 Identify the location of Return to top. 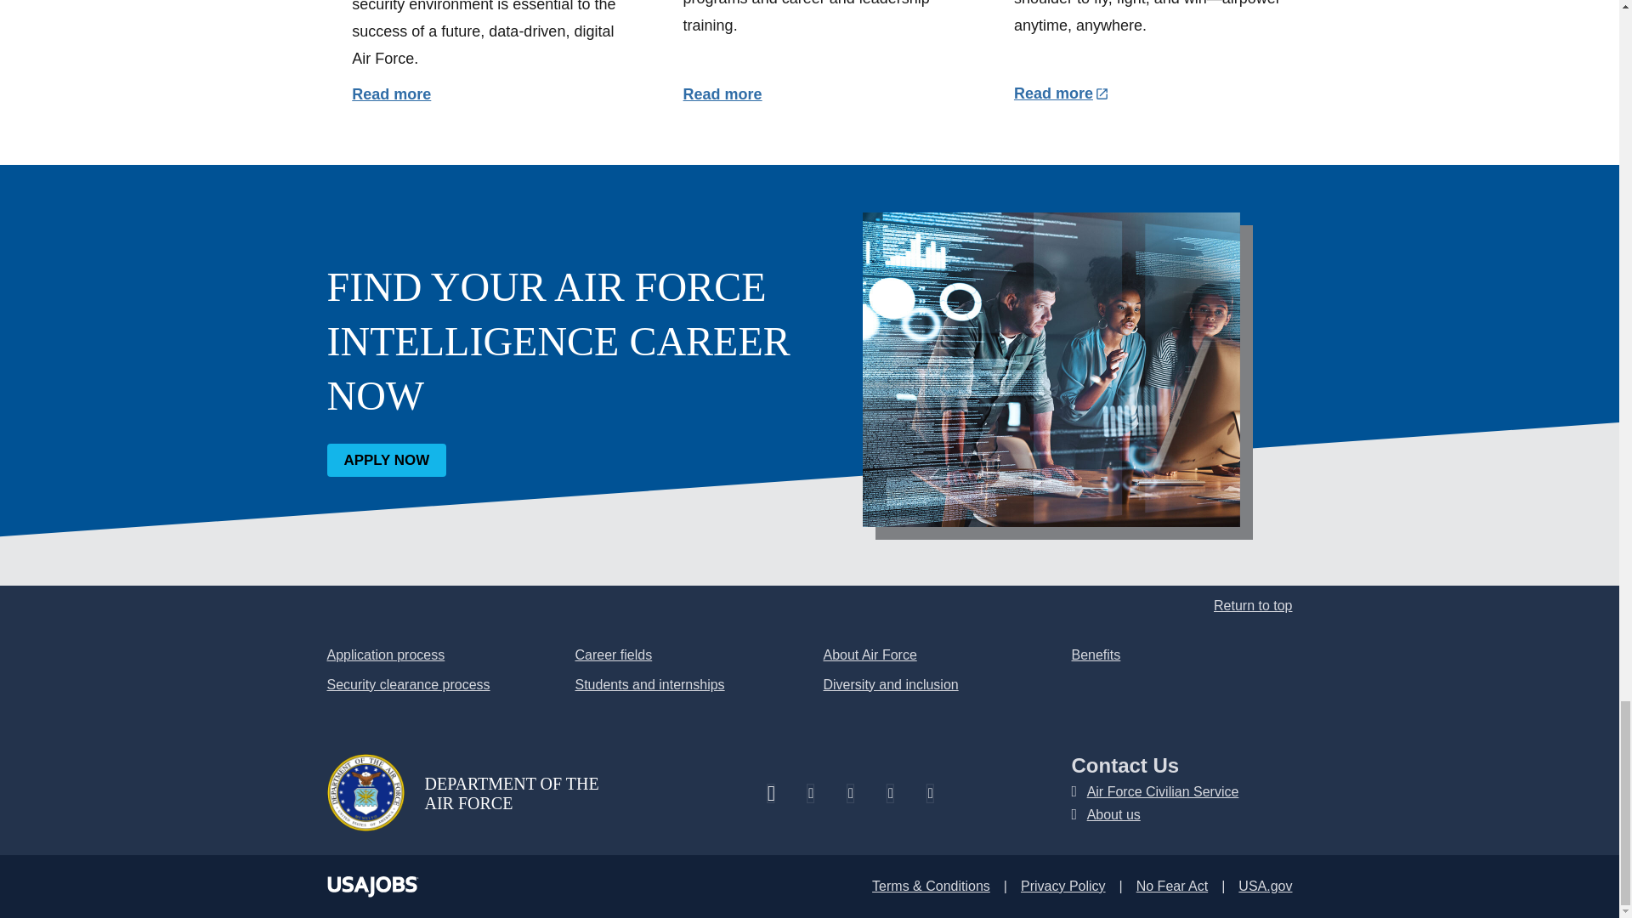
(1253, 605).